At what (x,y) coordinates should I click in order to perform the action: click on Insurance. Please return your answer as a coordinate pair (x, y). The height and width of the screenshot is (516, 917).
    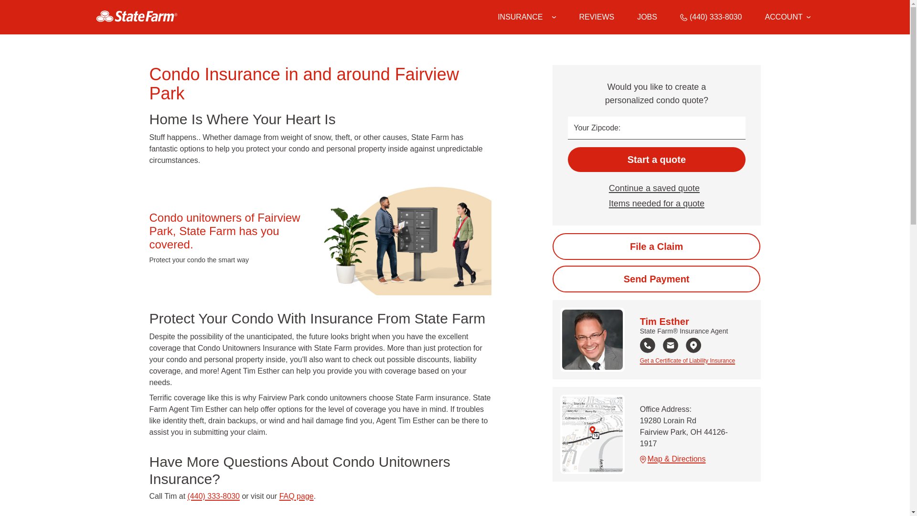
    Looking at the image, I should click on (526, 17).